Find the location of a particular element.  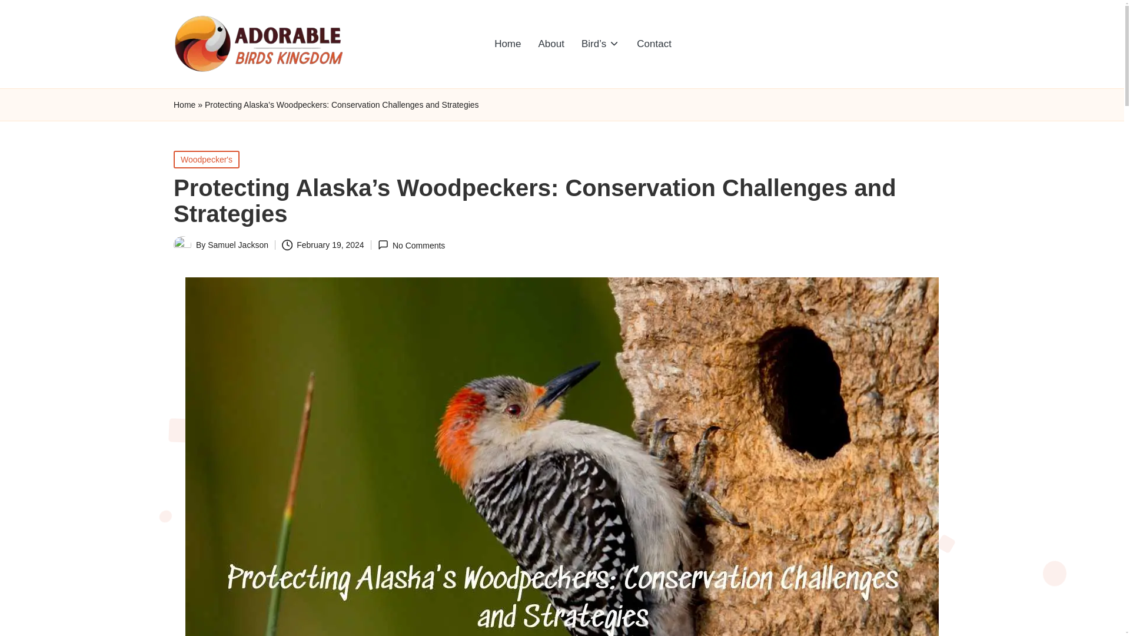

Contact is located at coordinates (654, 44).